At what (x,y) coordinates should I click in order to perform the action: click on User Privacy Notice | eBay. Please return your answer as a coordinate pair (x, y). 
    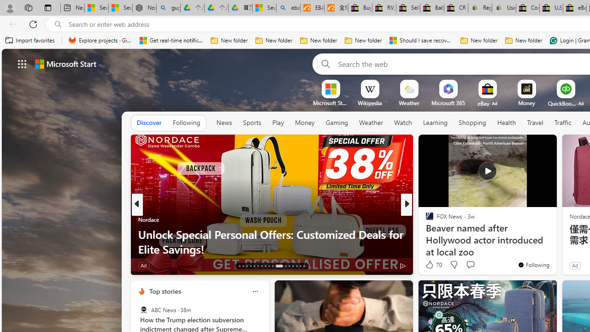
    Looking at the image, I should click on (503, 8).